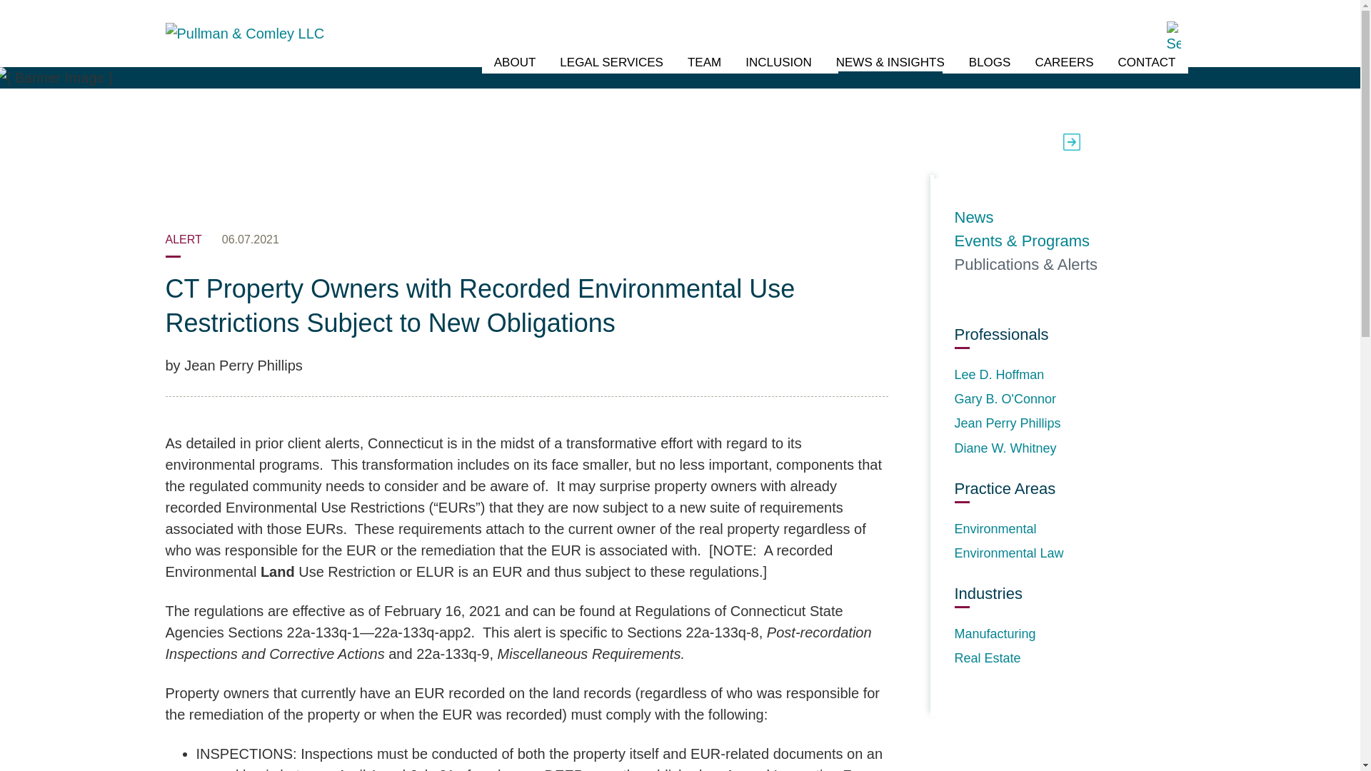 Image resolution: width=1371 pixels, height=771 pixels. Describe the element at coordinates (778, 63) in the screenshot. I see `INCLUSION` at that location.